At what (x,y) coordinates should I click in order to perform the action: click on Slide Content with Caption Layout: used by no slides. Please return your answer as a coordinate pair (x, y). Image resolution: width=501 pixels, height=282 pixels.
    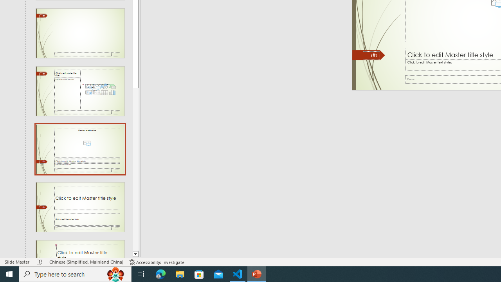
    Looking at the image, I should click on (80, 91).